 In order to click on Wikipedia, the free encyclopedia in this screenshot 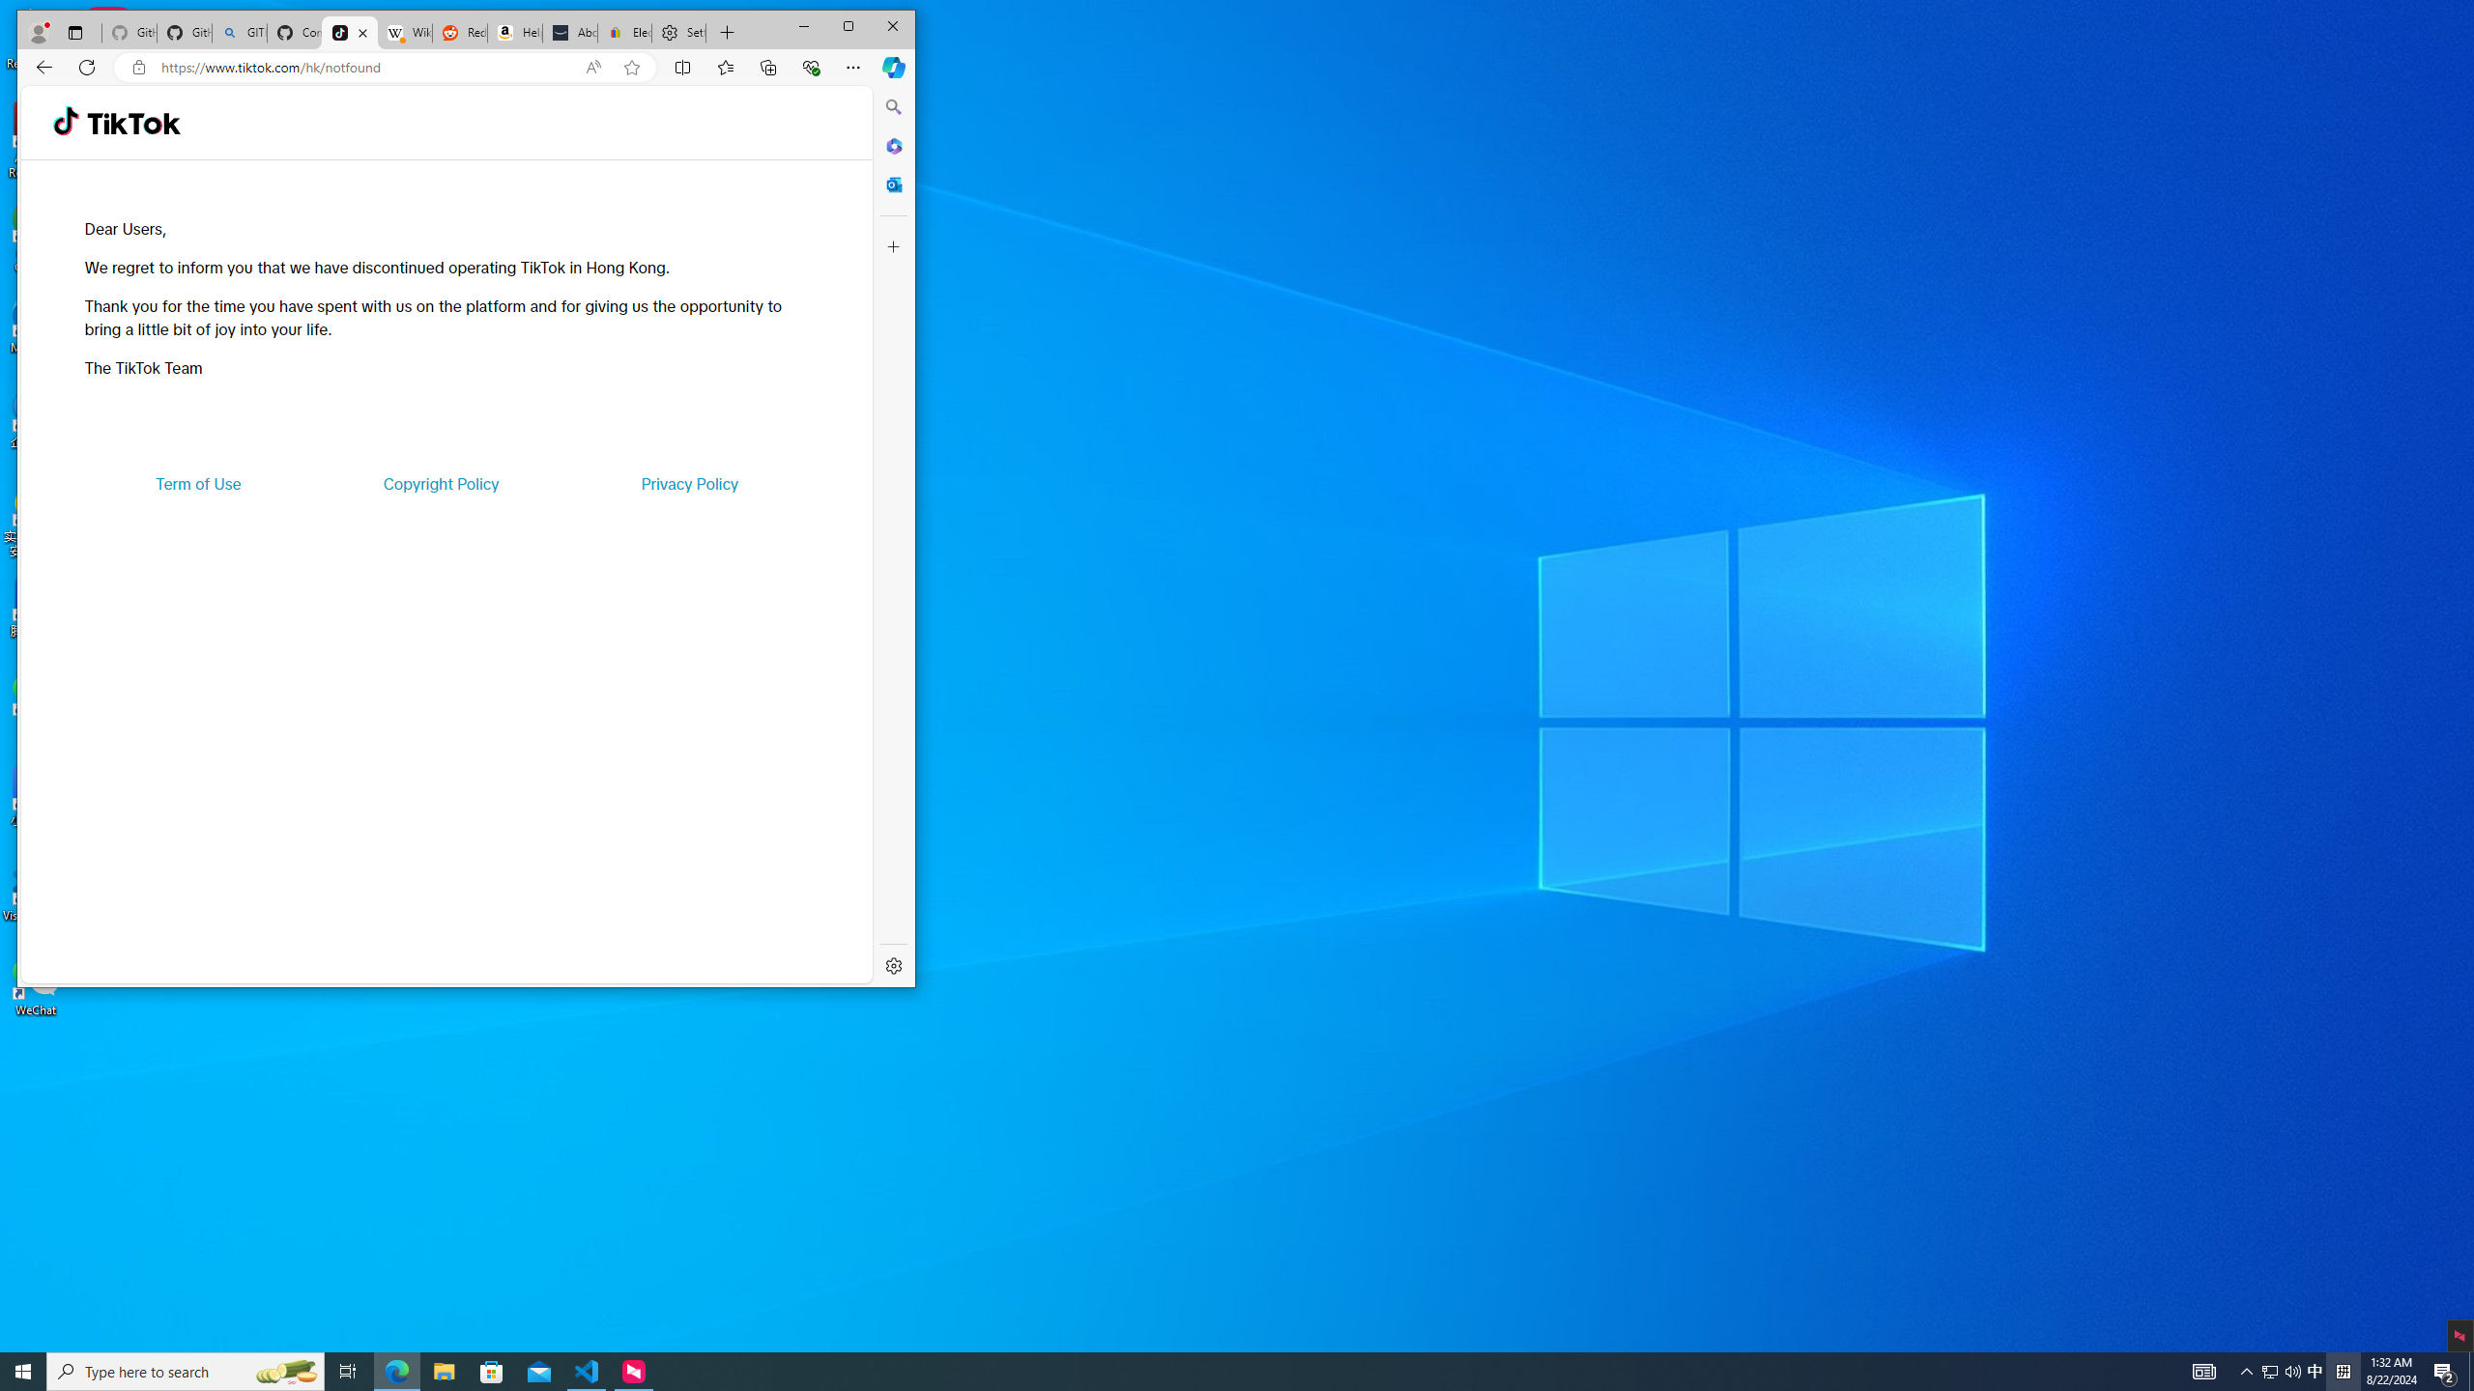, I will do `click(404, 33)`.